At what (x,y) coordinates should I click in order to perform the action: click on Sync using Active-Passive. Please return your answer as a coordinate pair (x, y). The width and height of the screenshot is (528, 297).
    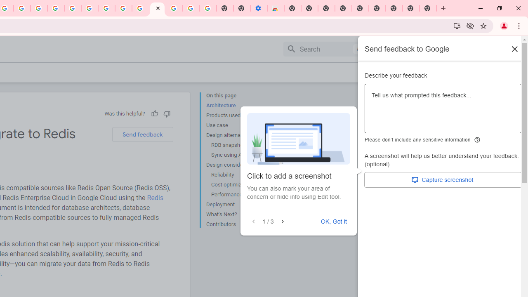
    Looking at the image, I should click on (242, 155).